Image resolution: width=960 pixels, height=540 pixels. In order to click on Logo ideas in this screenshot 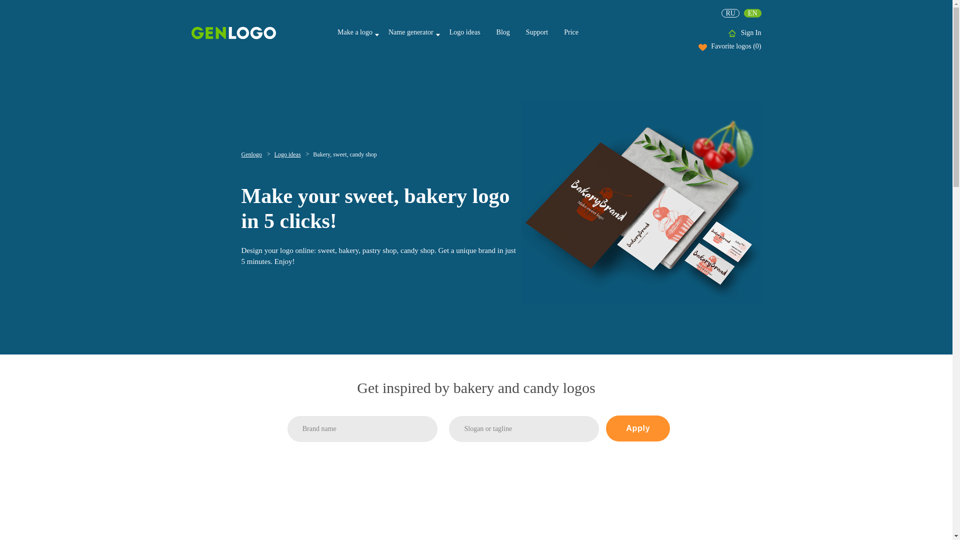, I will do `click(292, 154)`.